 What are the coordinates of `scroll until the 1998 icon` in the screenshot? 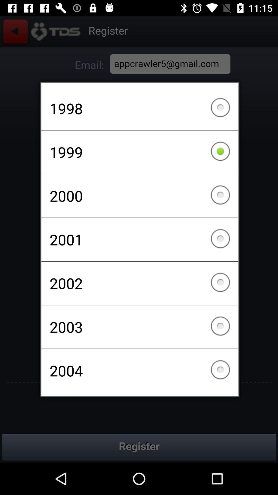 It's located at (140, 108).